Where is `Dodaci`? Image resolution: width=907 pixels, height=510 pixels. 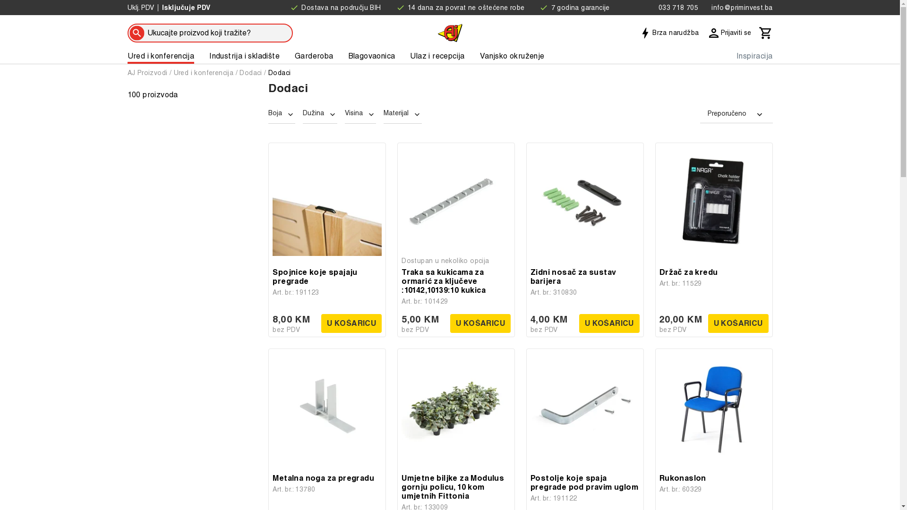
Dodaci is located at coordinates (280, 73).